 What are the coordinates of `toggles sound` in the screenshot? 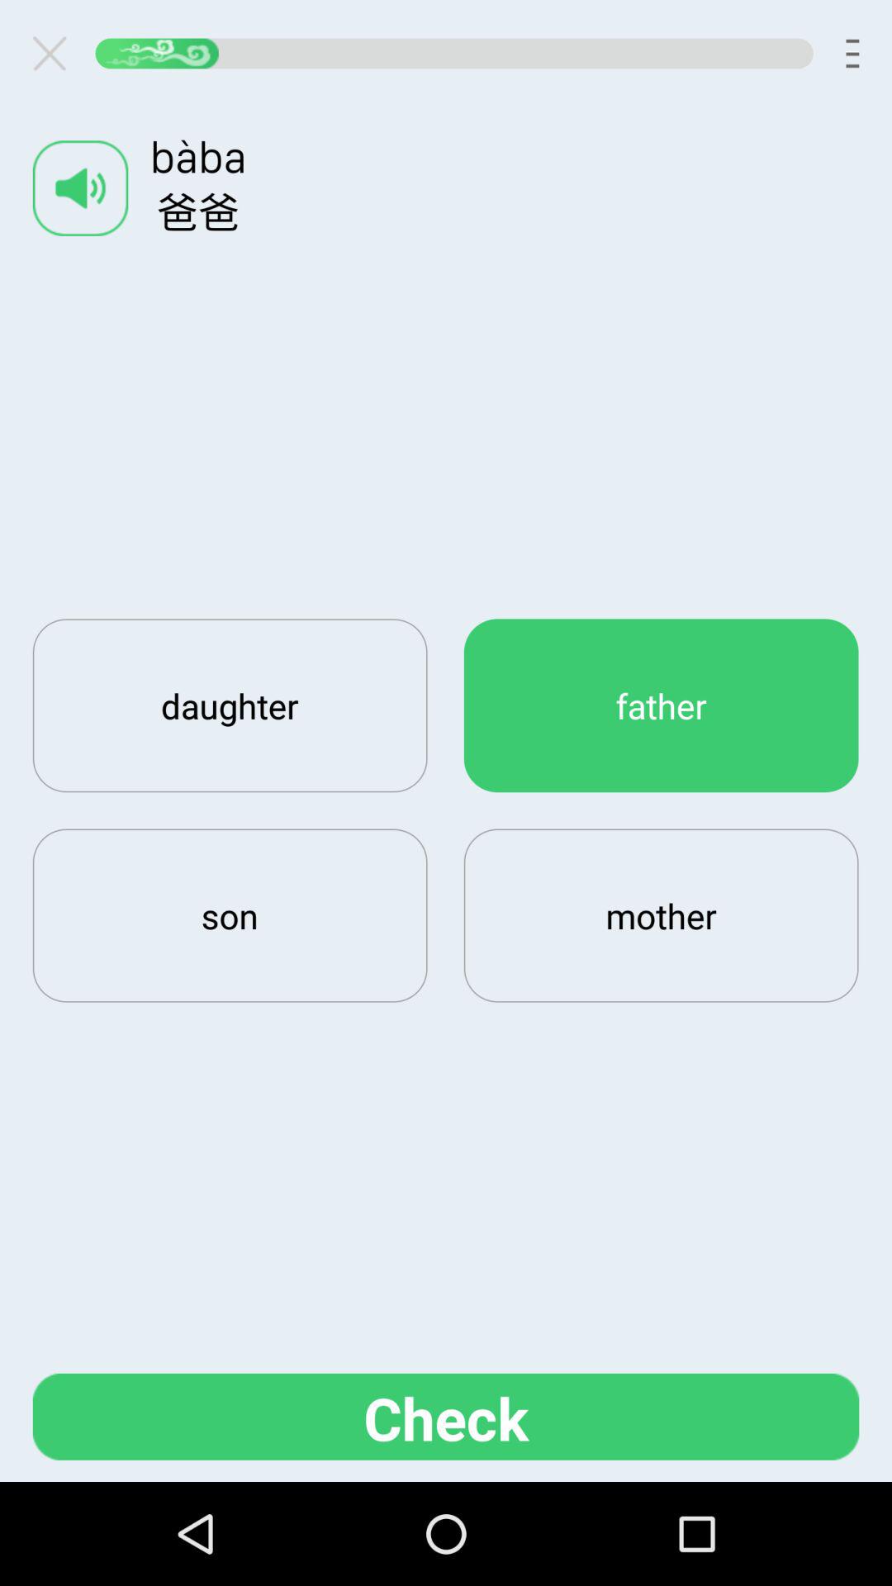 It's located at (80, 188).